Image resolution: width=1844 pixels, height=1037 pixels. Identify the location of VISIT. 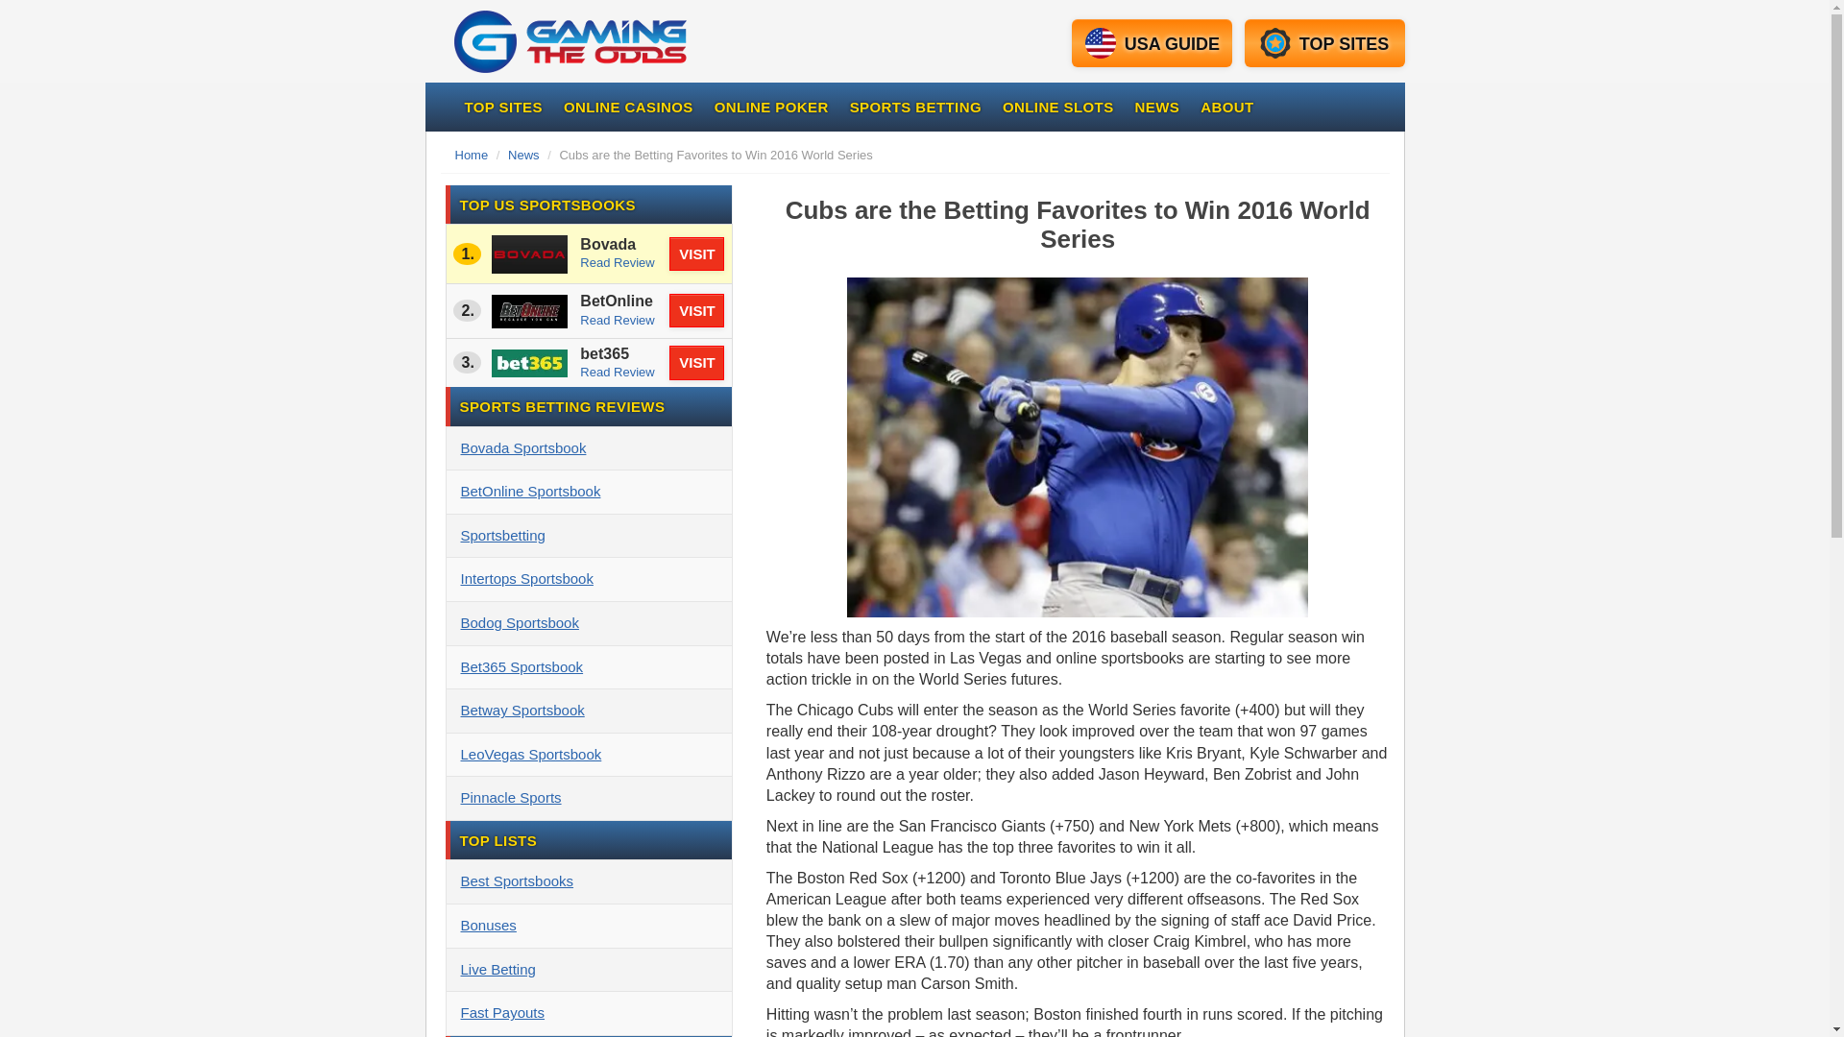
(696, 362).